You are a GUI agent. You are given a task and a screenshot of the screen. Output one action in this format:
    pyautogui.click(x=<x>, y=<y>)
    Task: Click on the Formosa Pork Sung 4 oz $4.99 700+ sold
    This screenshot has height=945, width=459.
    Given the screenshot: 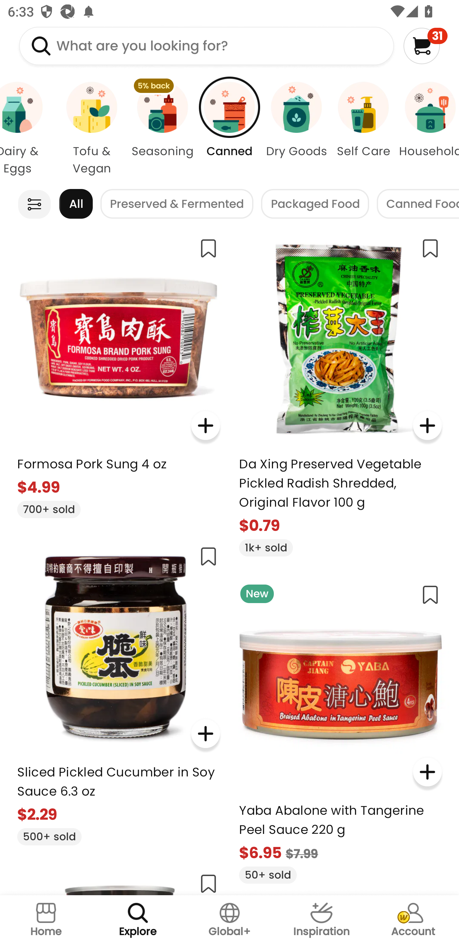 What is the action you would take?
    pyautogui.click(x=119, y=374)
    